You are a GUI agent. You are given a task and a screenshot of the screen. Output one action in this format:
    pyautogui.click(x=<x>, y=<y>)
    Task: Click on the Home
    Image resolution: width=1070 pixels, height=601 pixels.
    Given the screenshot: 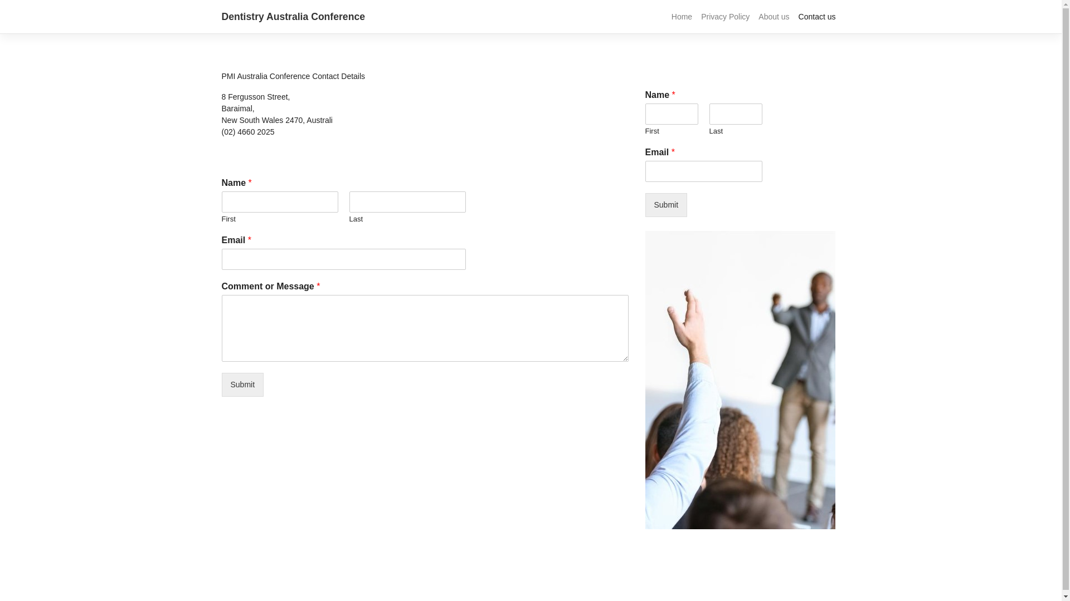 What is the action you would take?
    pyautogui.click(x=682, y=17)
    